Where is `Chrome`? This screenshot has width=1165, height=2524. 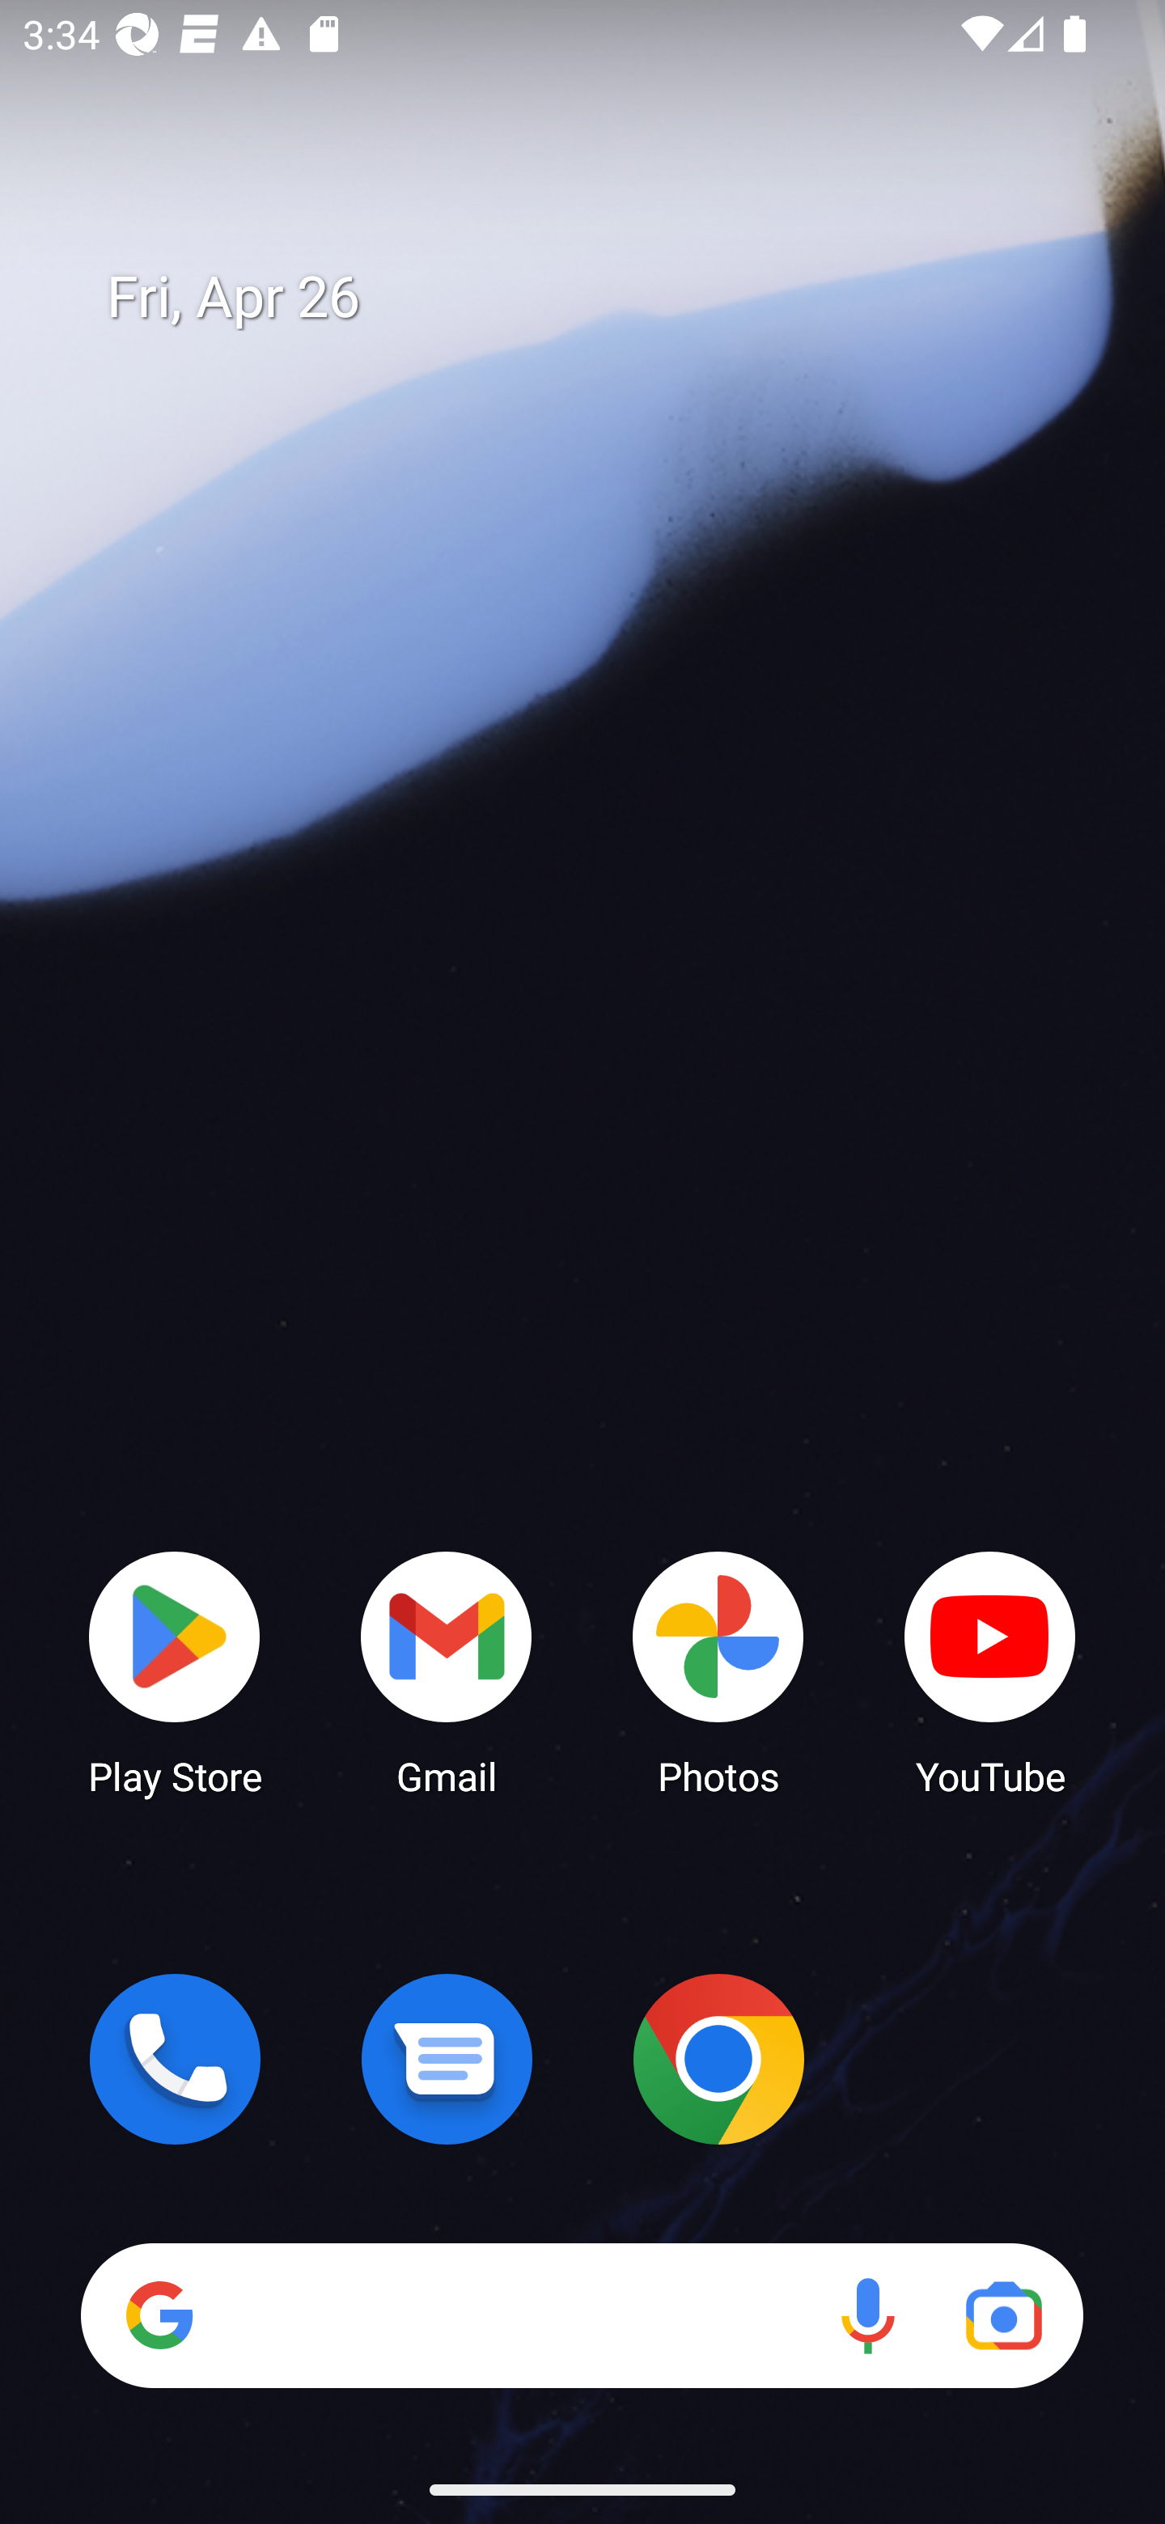
Chrome is located at coordinates (718, 2059).